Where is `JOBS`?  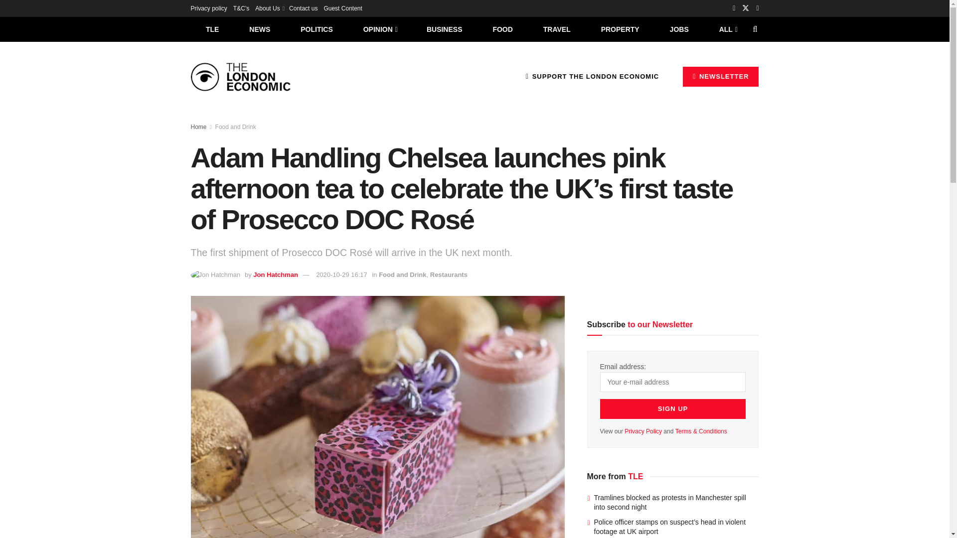 JOBS is located at coordinates (679, 29).